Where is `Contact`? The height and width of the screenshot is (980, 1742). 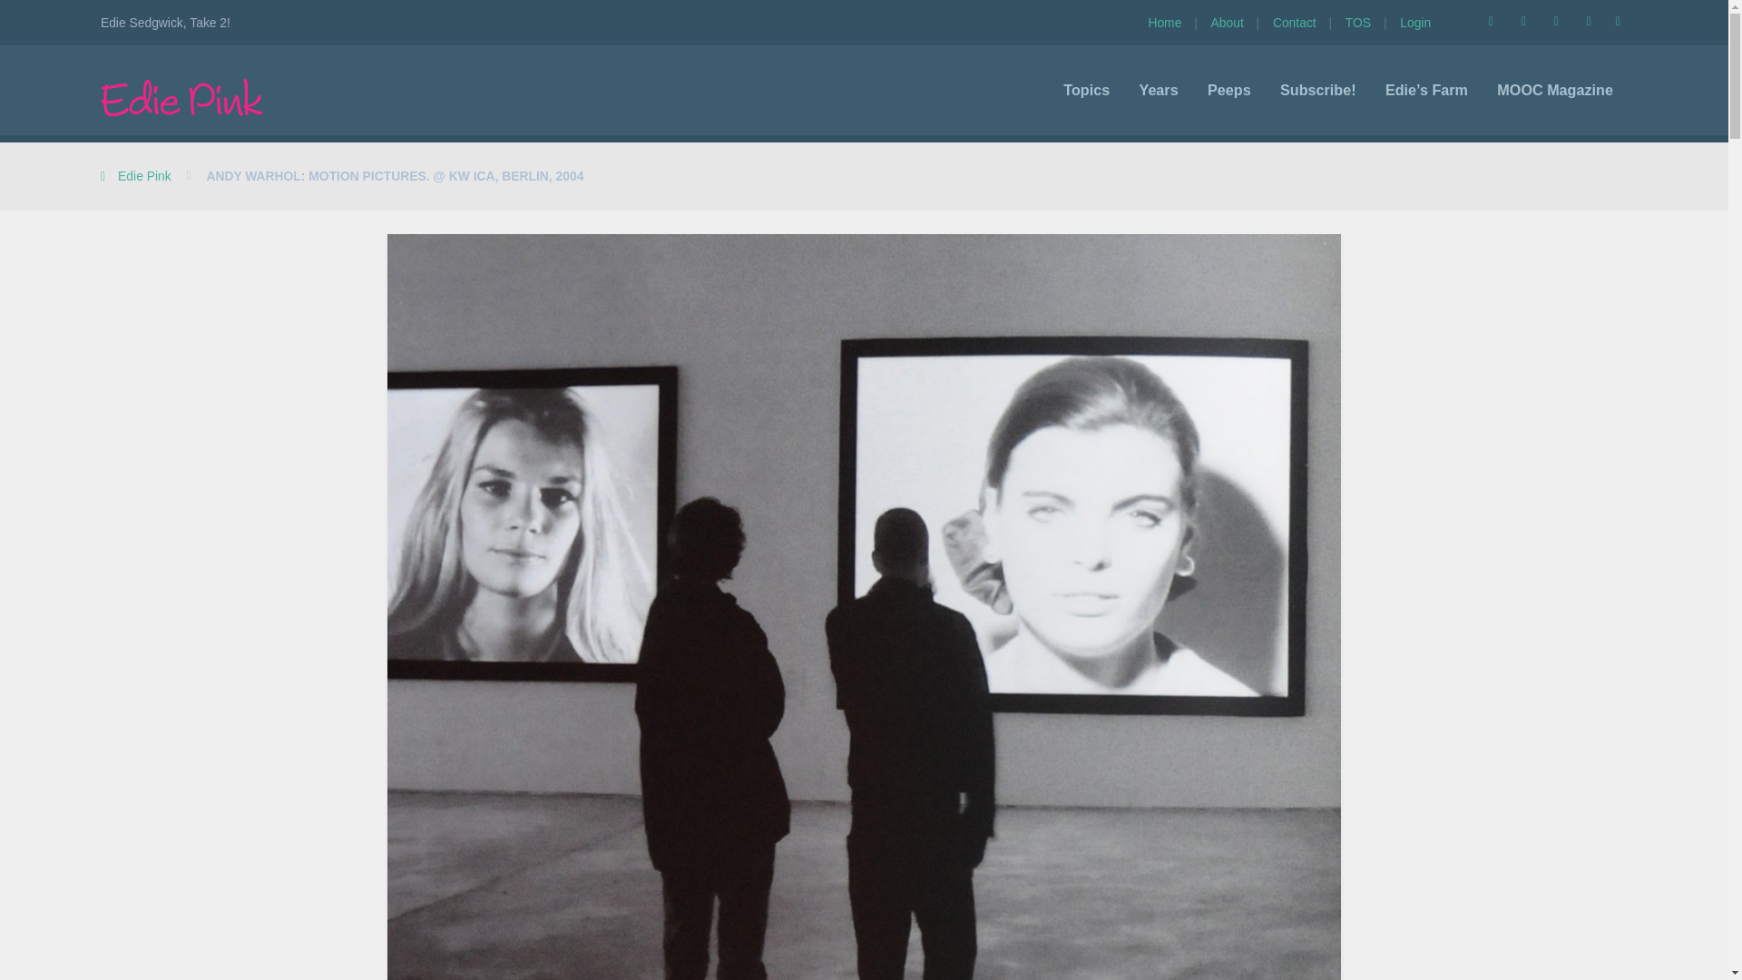 Contact is located at coordinates (1303, 22).